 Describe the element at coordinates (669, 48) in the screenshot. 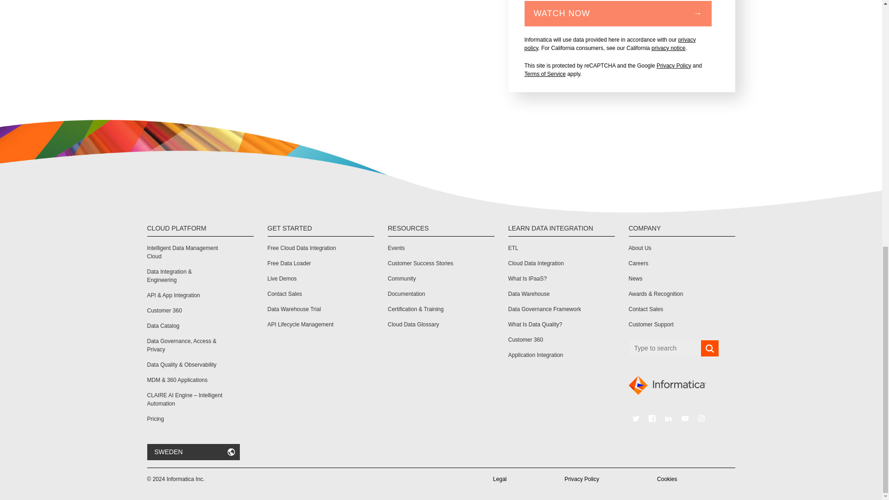

I see `privacy notice` at that location.